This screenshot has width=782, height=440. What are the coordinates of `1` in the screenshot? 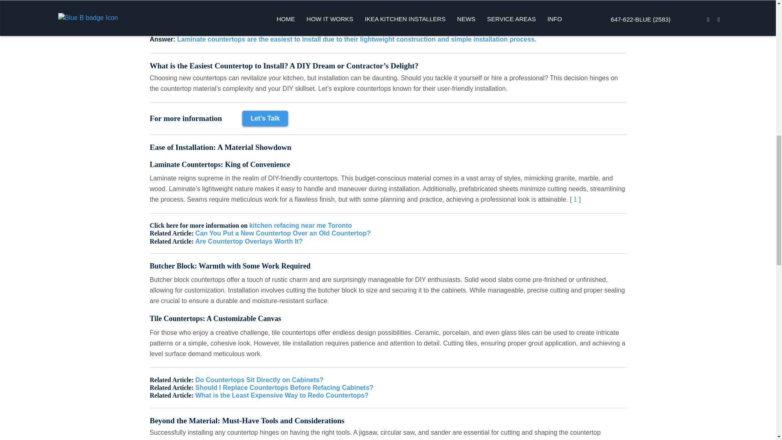 It's located at (575, 199).